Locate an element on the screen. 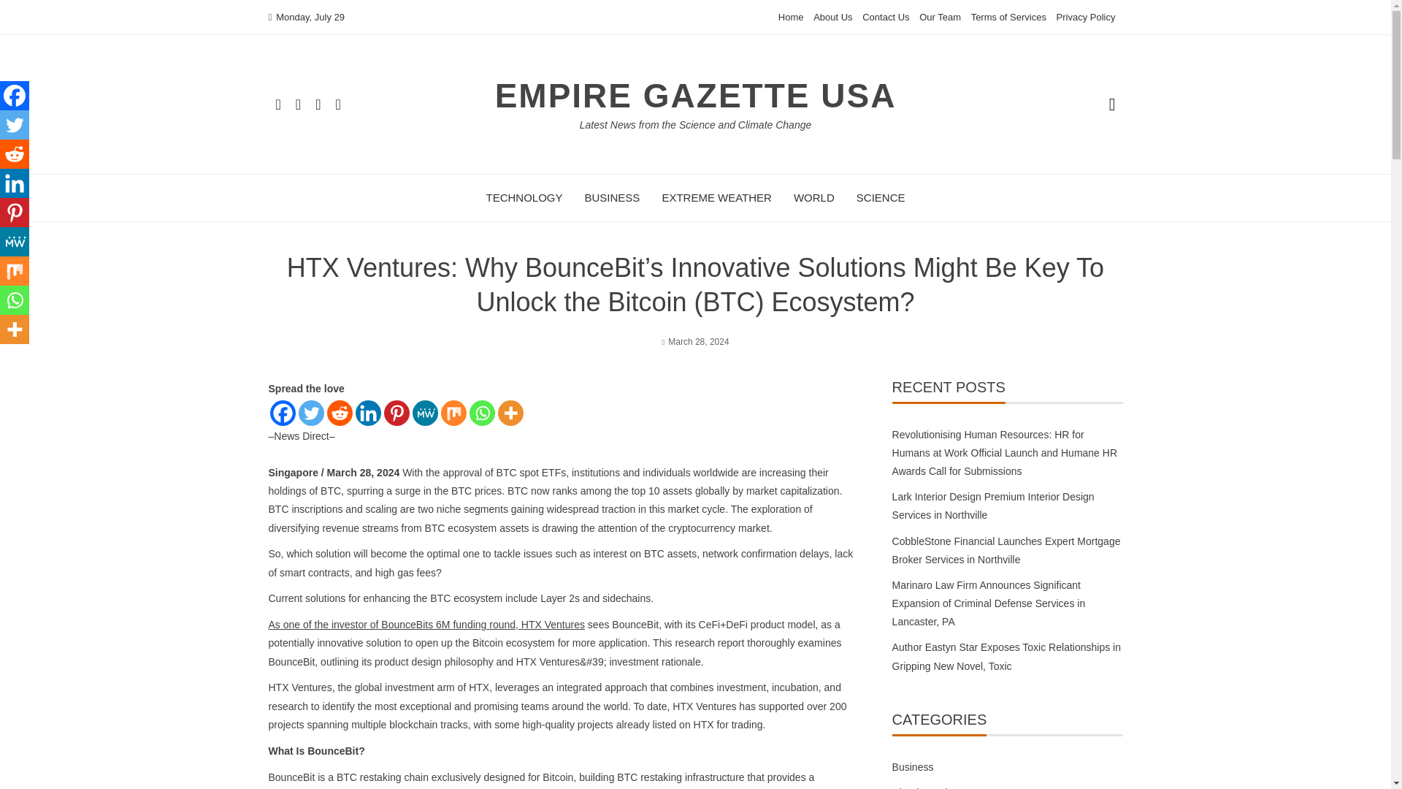 Image resolution: width=1402 pixels, height=789 pixels. Mix is located at coordinates (454, 413).